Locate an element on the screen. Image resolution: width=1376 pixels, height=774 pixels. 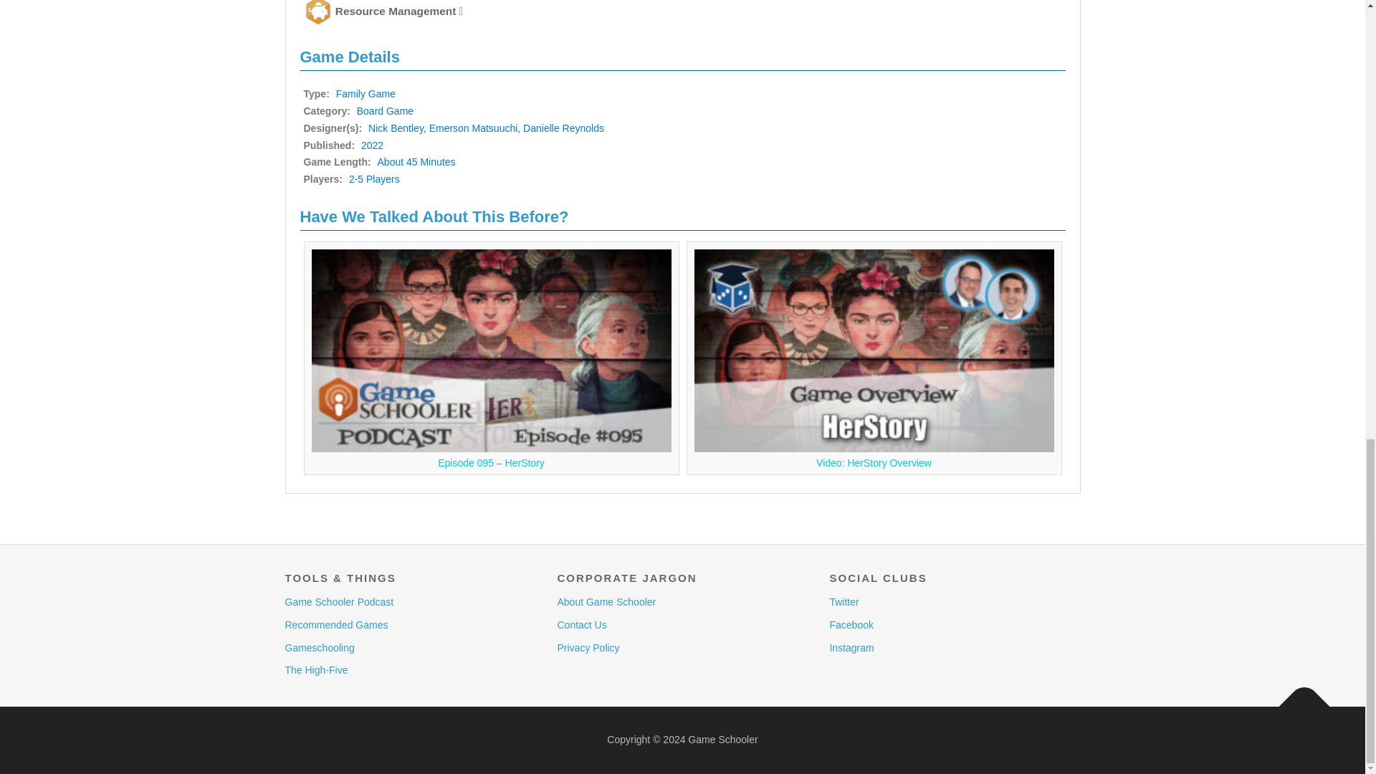
Game Schooler Podcast is located at coordinates (339, 601).